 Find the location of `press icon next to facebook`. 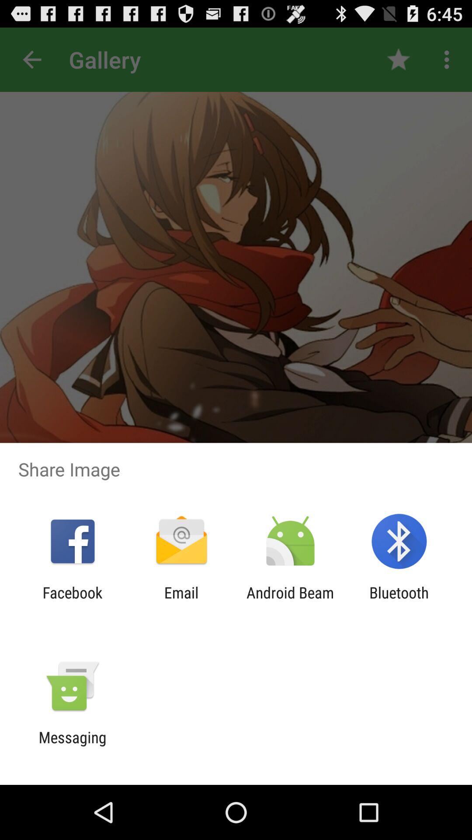

press icon next to facebook is located at coordinates (181, 602).